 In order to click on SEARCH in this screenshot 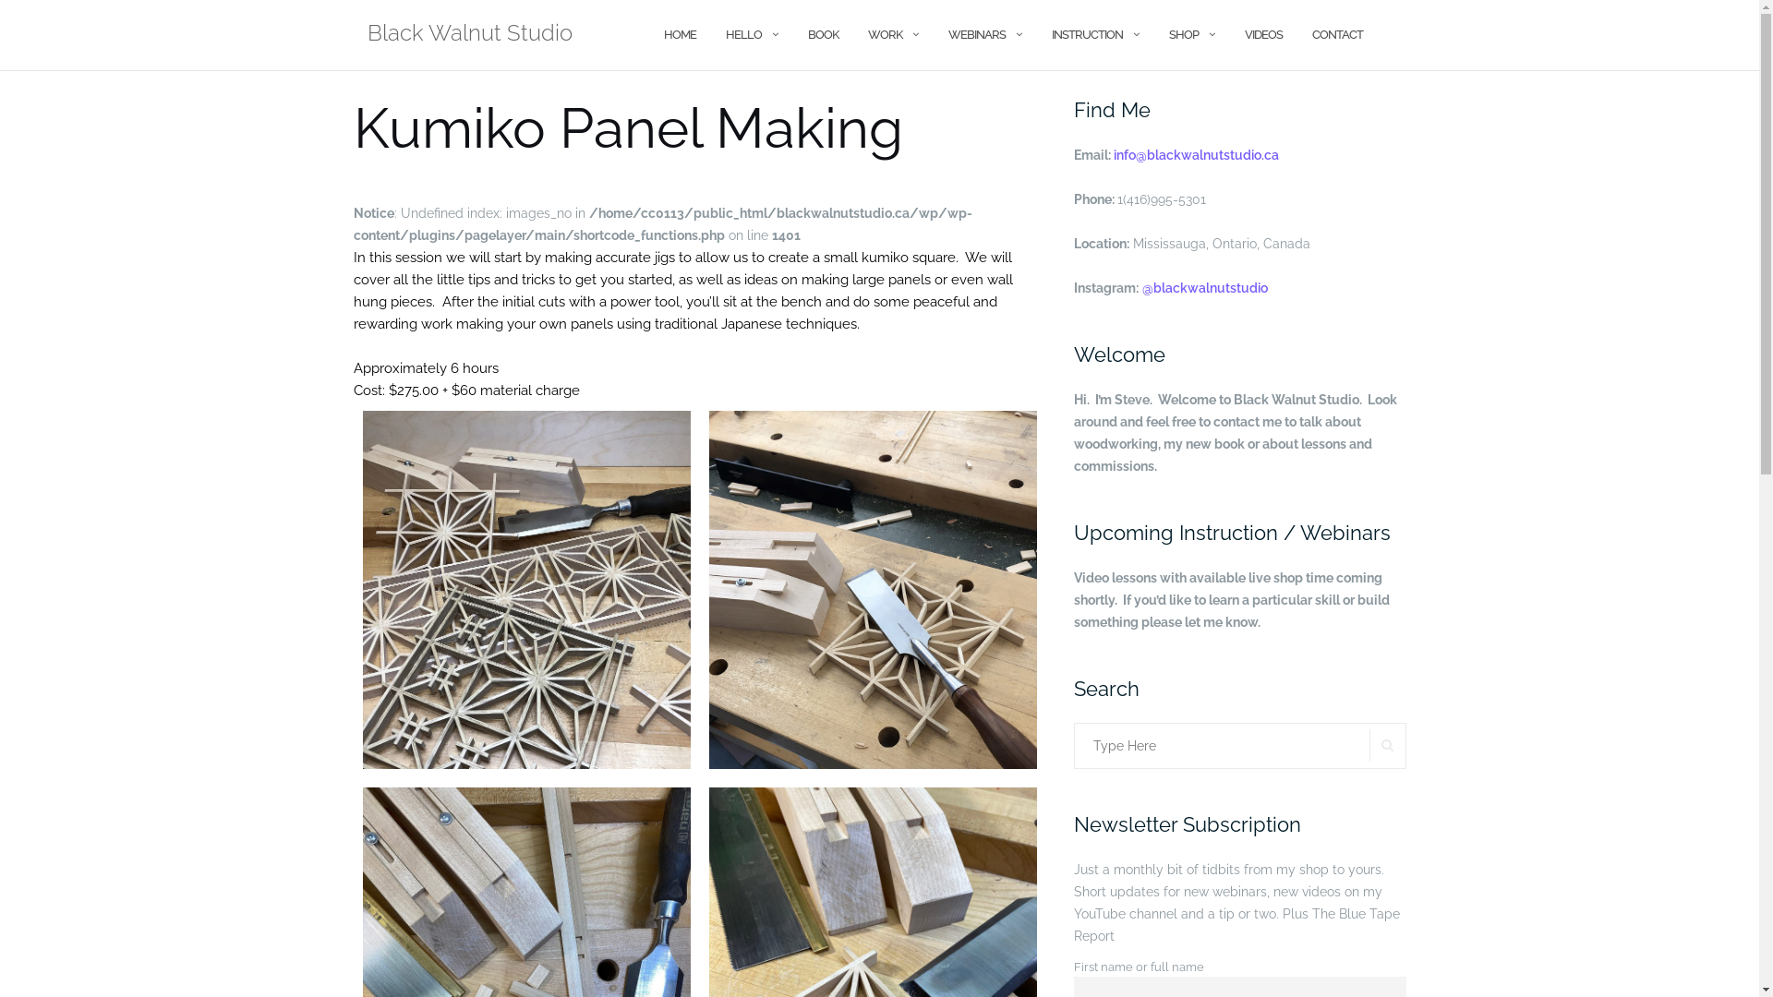, I will do `click(1387, 746)`.